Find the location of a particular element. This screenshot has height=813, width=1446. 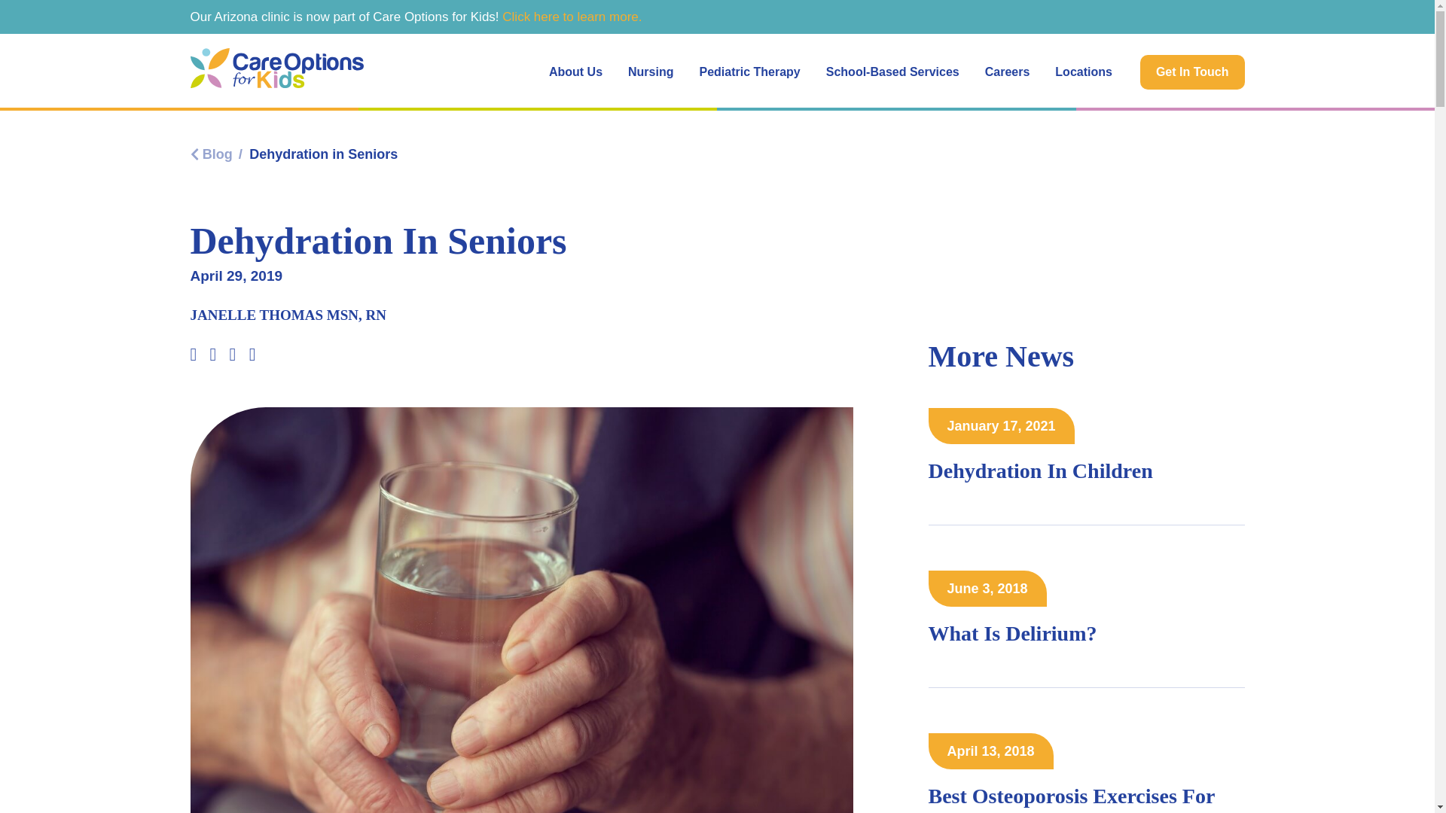

School-Based Services is located at coordinates (892, 72).